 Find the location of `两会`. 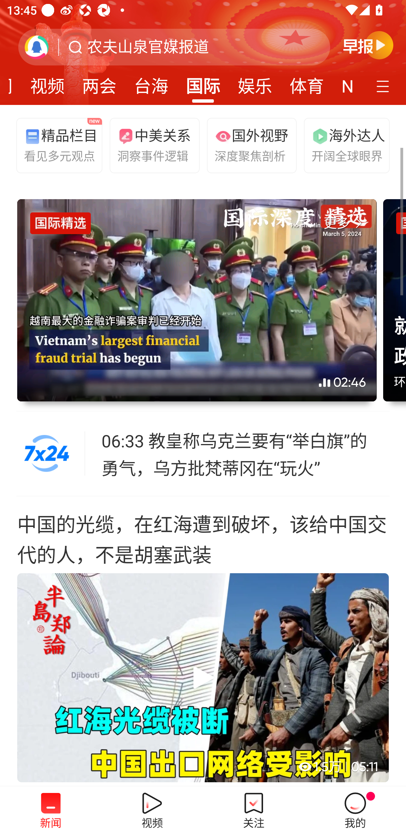

两会 is located at coordinates (99, 83).